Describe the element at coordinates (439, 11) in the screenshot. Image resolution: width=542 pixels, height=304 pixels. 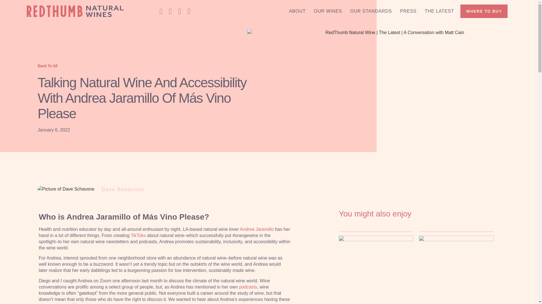
I see `THE LATEST` at that location.